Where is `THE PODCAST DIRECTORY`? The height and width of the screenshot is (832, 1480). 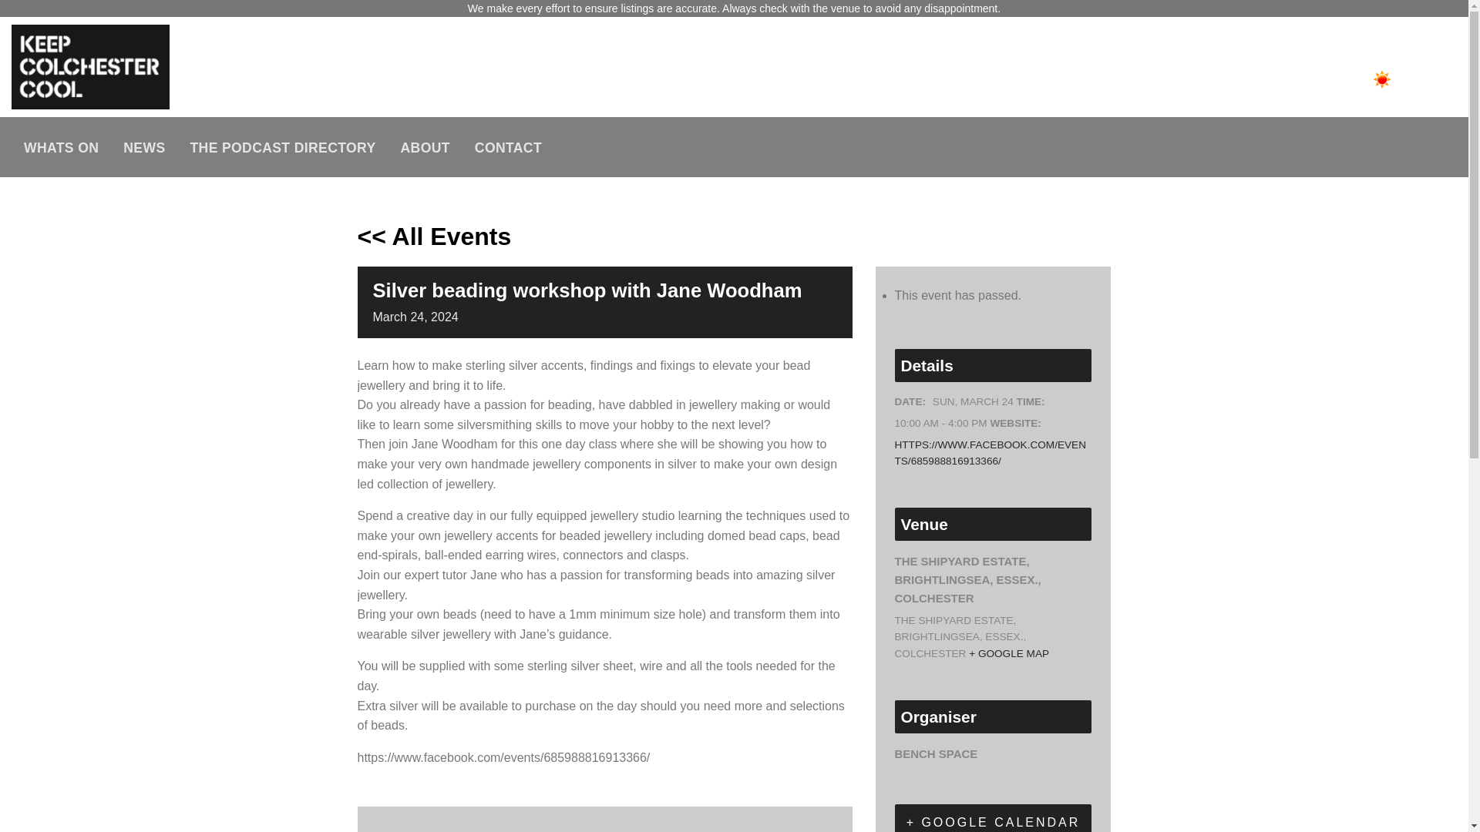 THE PODCAST DIRECTORY is located at coordinates (282, 147).